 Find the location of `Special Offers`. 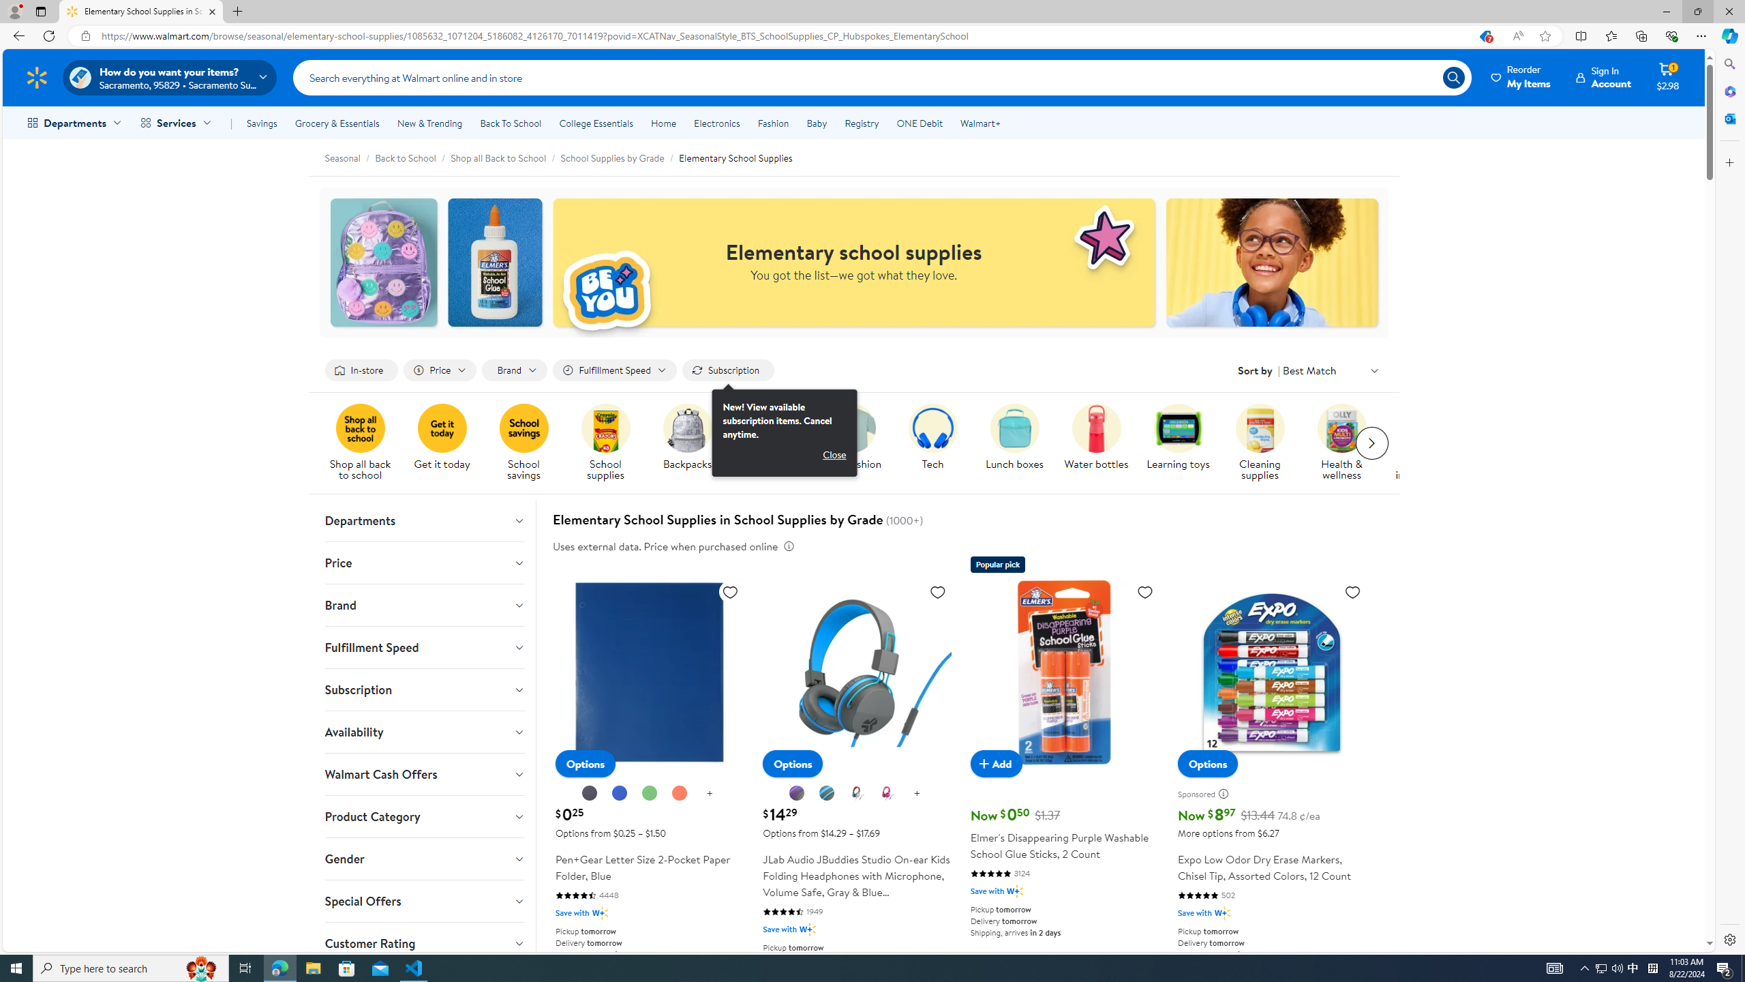

Special Offers is located at coordinates (424, 902).